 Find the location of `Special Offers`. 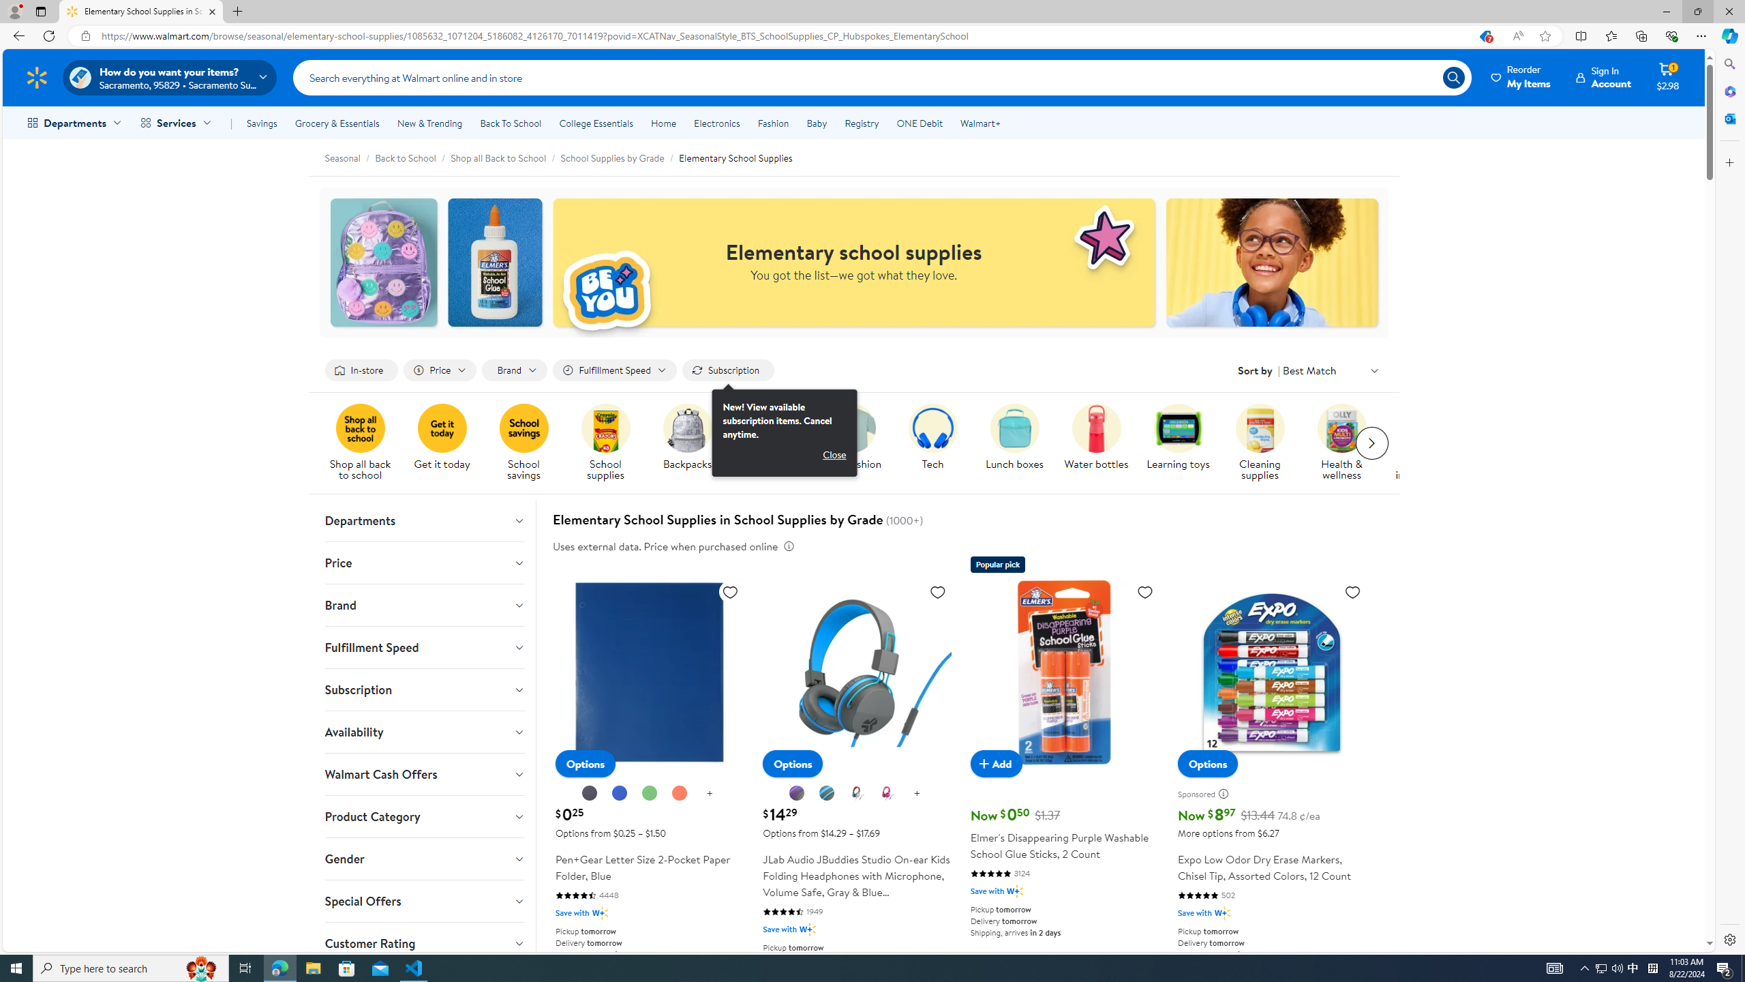

Special Offers is located at coordinates (424, 902).